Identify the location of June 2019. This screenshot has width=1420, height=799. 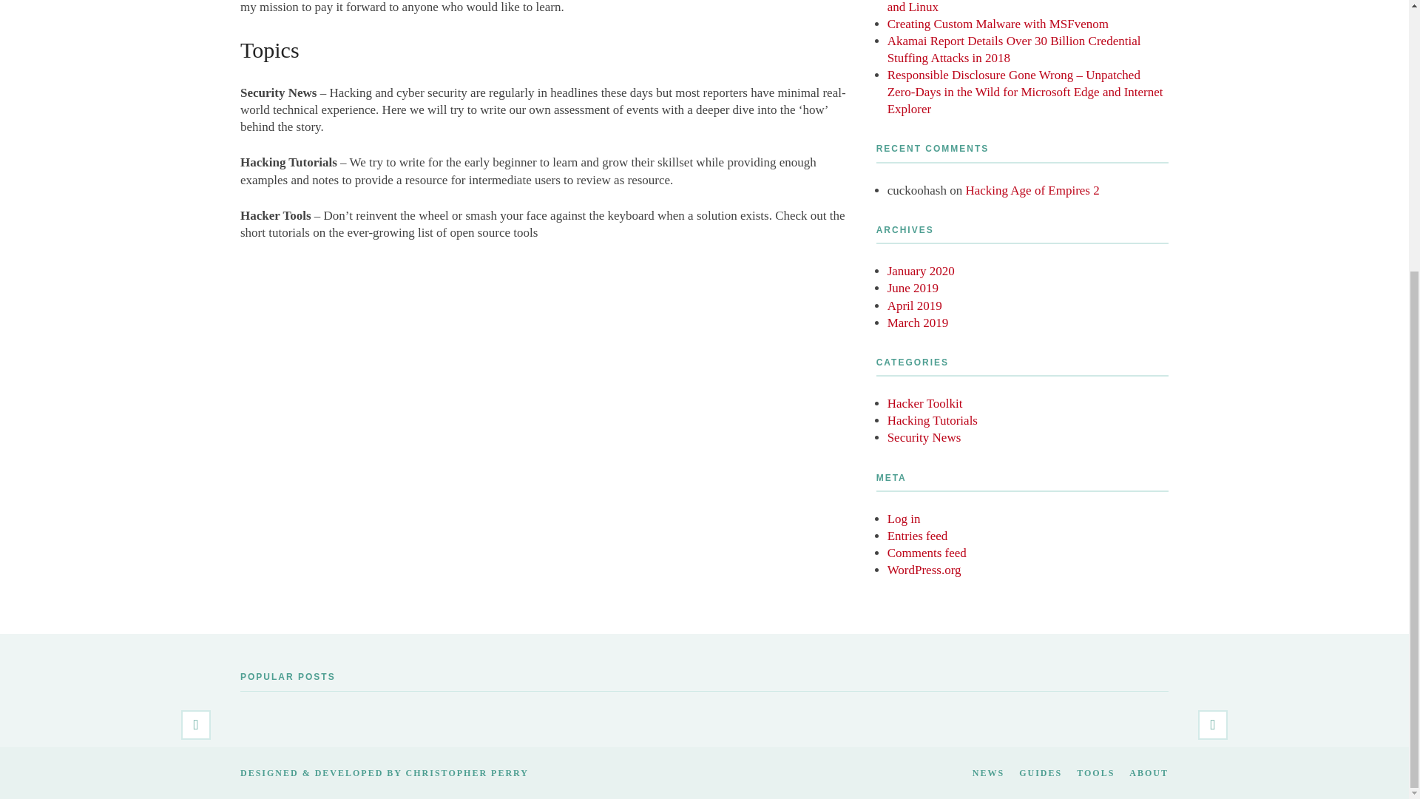
(913, 288).